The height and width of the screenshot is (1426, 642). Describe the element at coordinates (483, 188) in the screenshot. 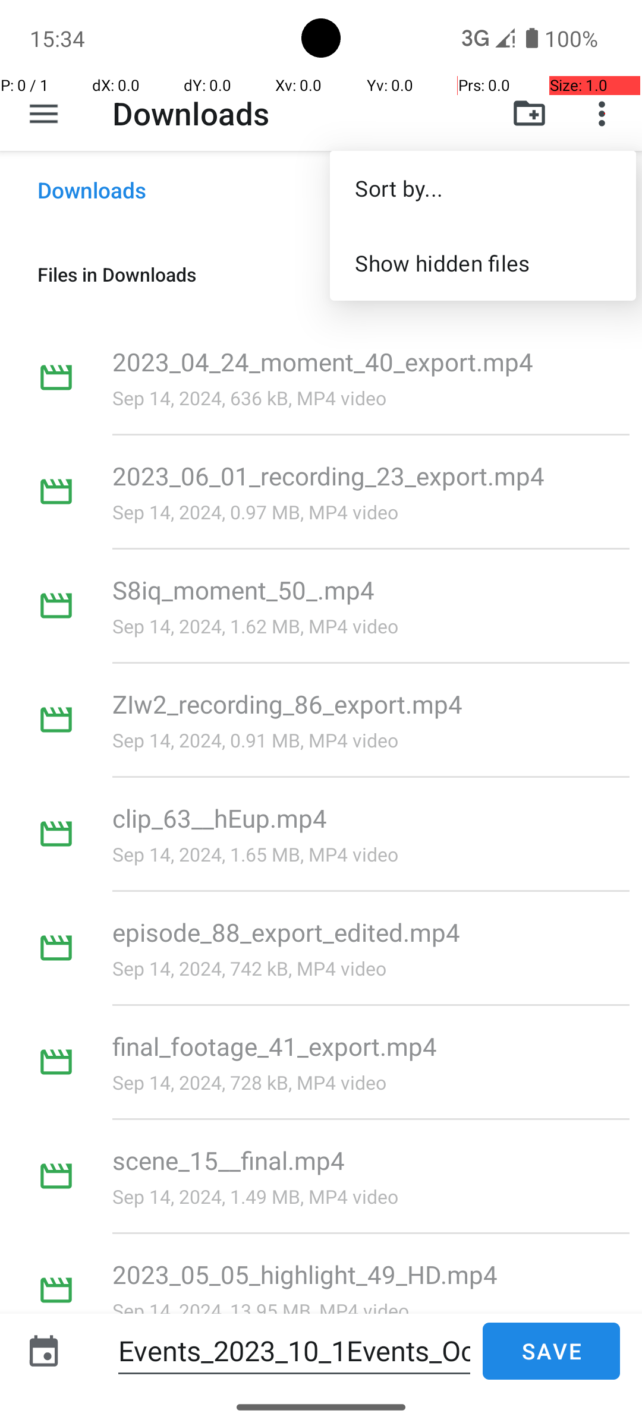

I see `Sort by...` at that location.